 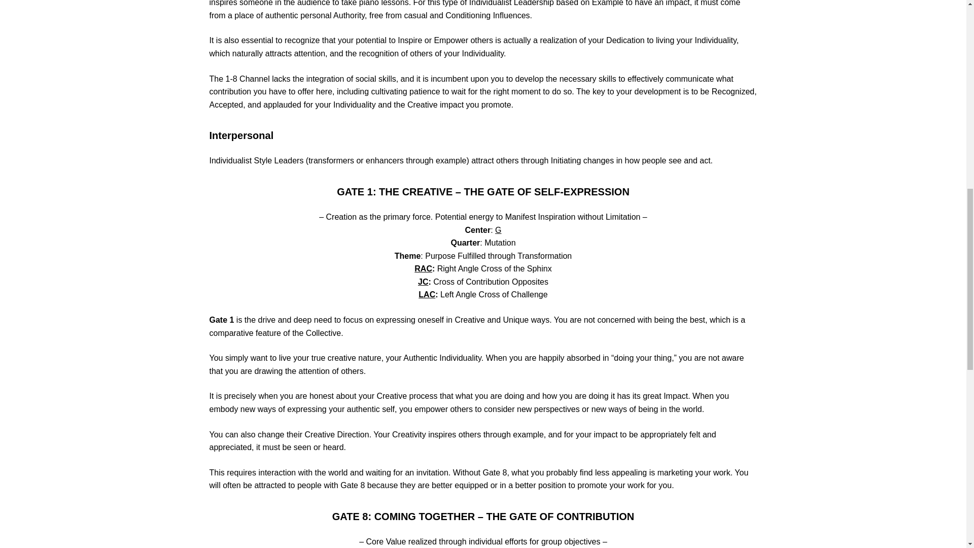 I want to click on LAC, so click(x=427, y=294).